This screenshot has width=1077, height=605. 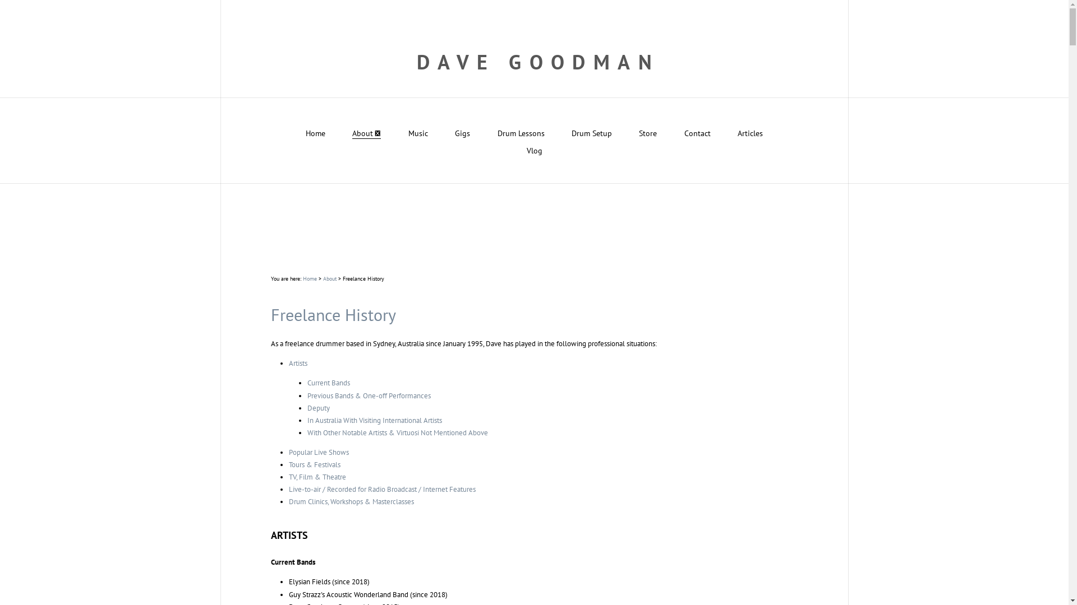 What do you see at coordinates (298, 363) in the screenshot?
I see `Artists` at bounding box center [298, 363].